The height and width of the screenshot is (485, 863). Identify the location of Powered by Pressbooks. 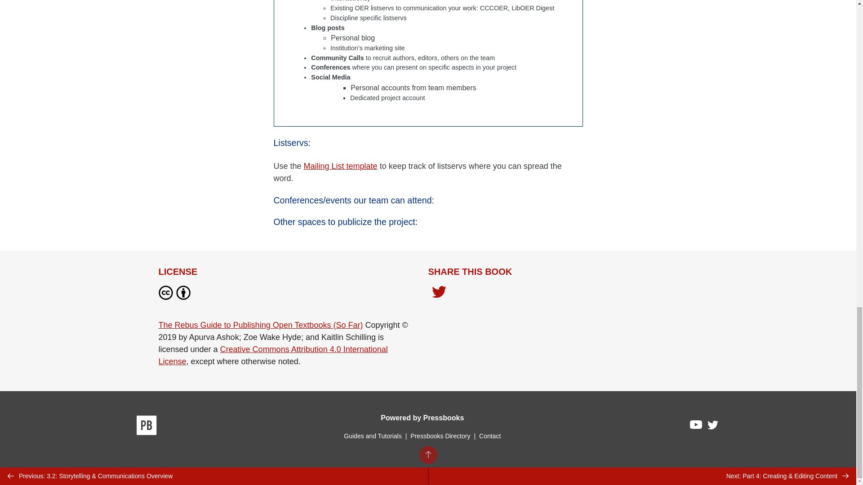
(422, 418).